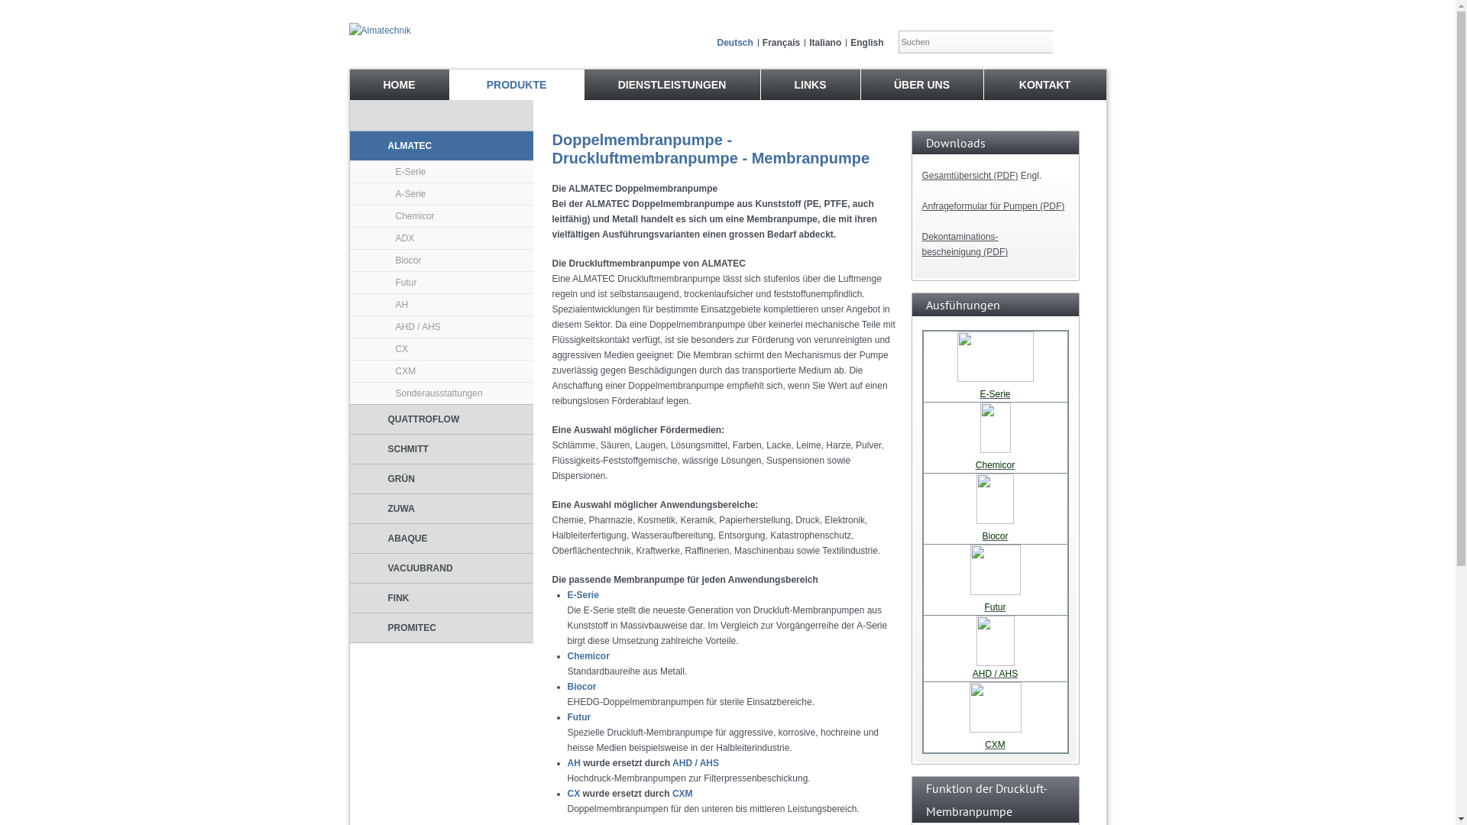 The width and height of the screenshot is (1467, 825). What do you see at coordinates (579, 717) in the screenshot?
I see `Futur` at bounding box center [579, 717].